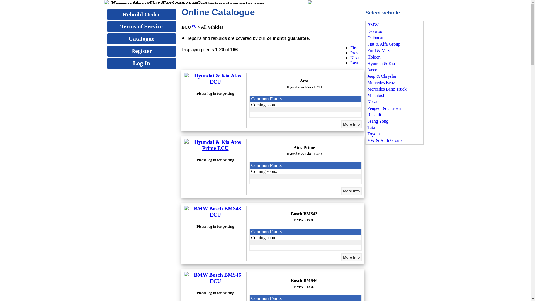 This screenshot has width=535, height=301. What do you see at coordinates (394, 134) in the screenshot?
I see `Toyota` at bounding box center [394, 134].